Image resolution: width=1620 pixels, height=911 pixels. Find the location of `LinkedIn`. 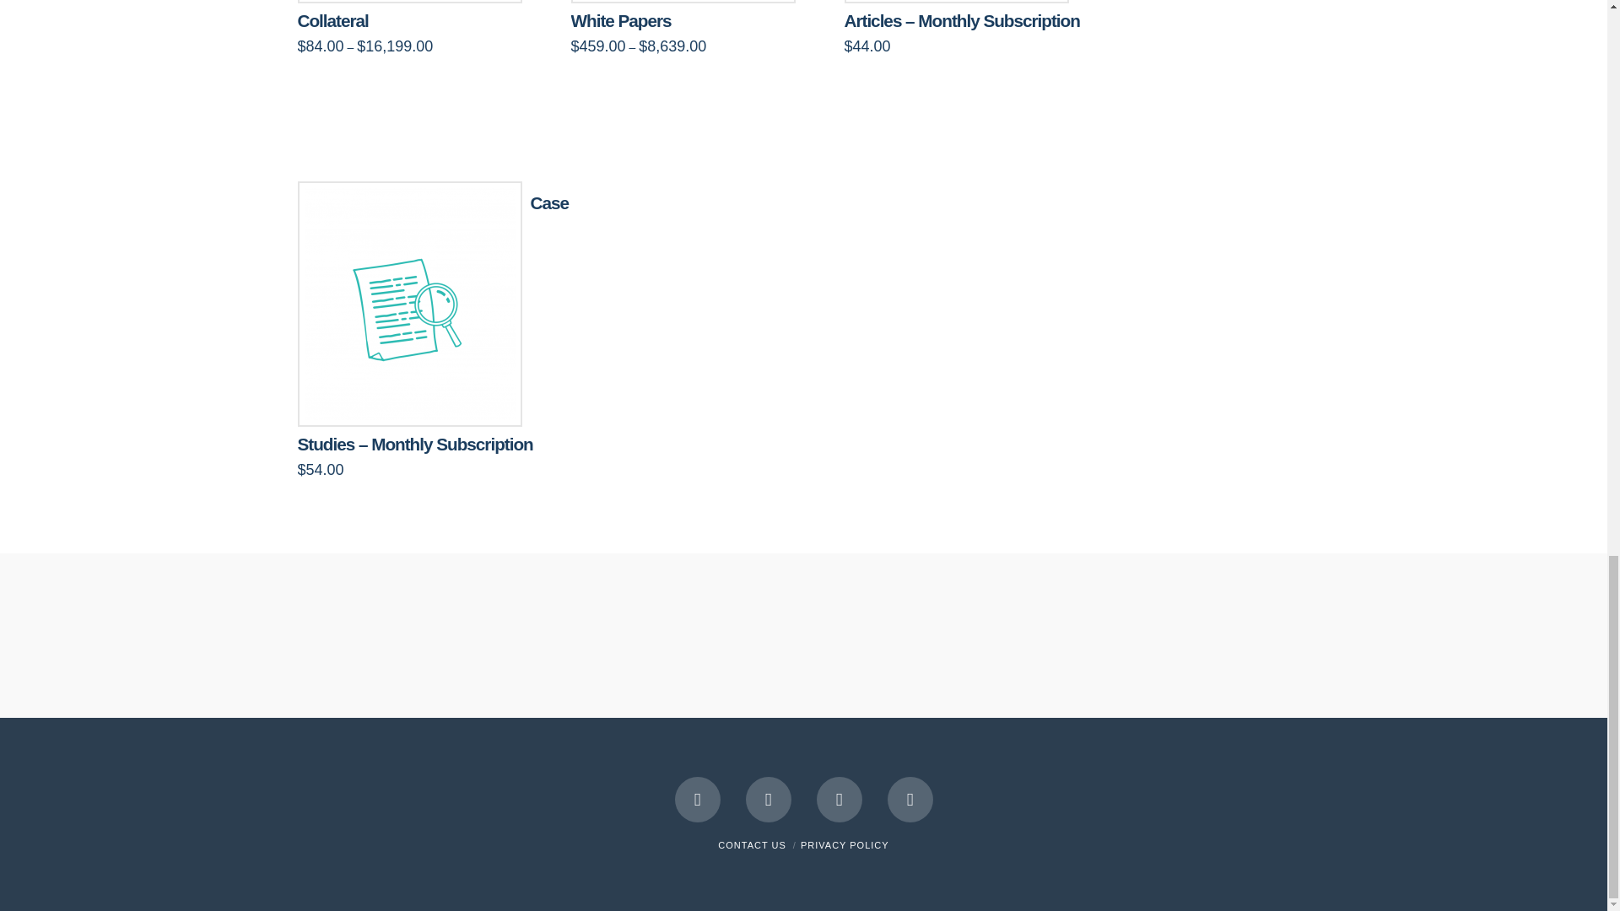

LinkedIn is located at coordinates (839, 800).